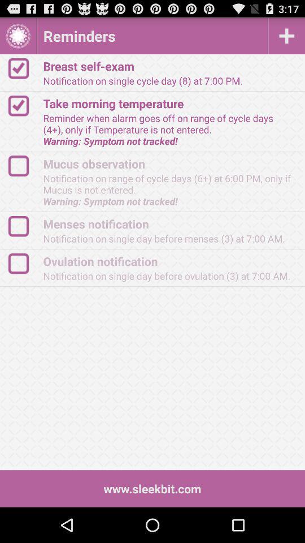 This screenshot has width=305, height=543. What do you see at coordinates (287, 36) in the screenshot?
I see `add reminder` at bounding box center [287, 36].